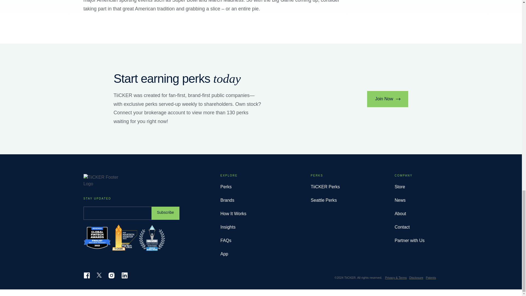 The width and height of the screenshot is (526, 296). Describe the element at coordinates (388, 99) in the screenshot. I see `Join Now` at that location.